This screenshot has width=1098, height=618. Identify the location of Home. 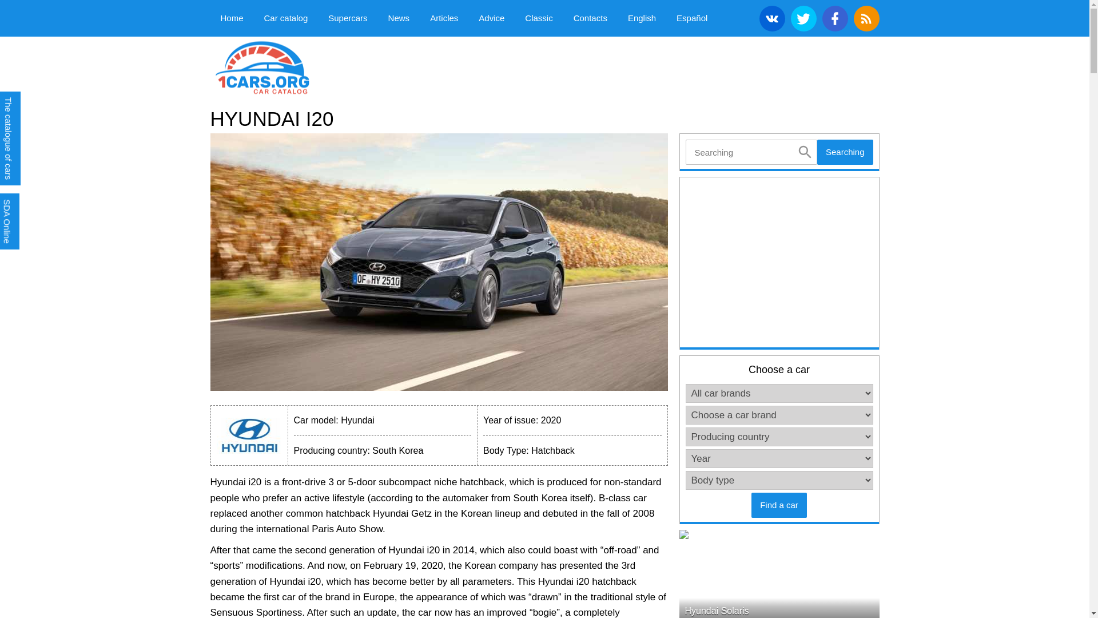
(232, 18).